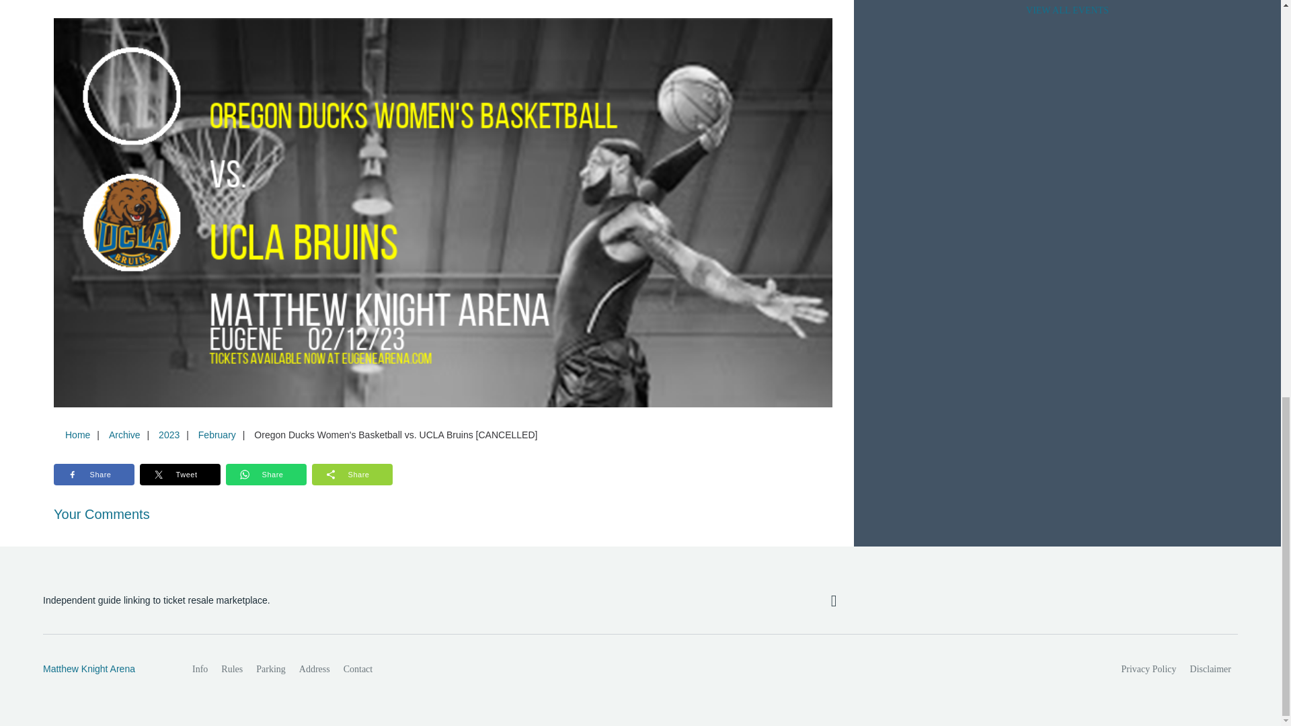 The image size is (1291, 726). I want to click on Info, so click(200, 670).